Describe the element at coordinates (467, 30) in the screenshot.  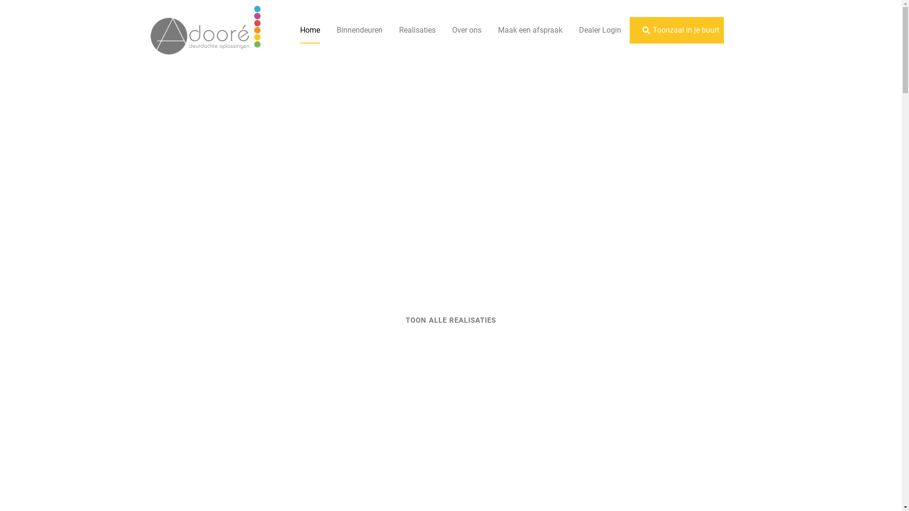
I see `Over ons` at that location.